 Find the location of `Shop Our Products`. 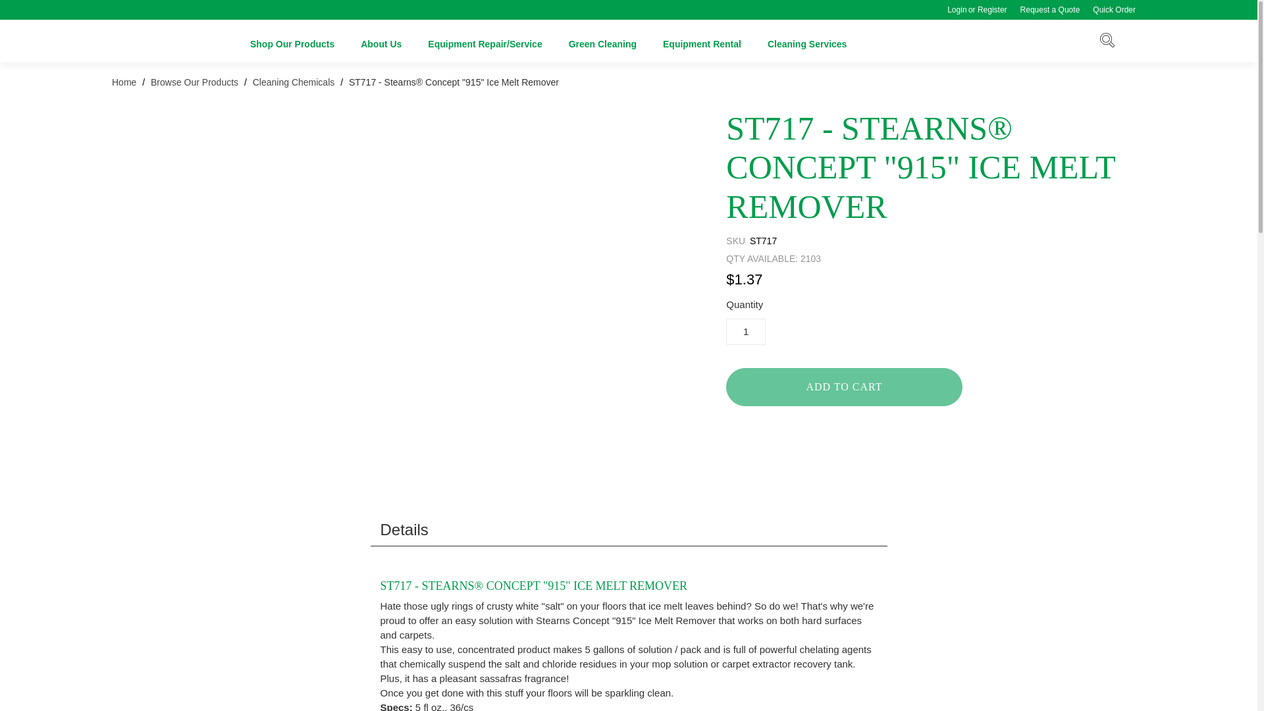

Shop Our Products is located at coordinates (292, 41).